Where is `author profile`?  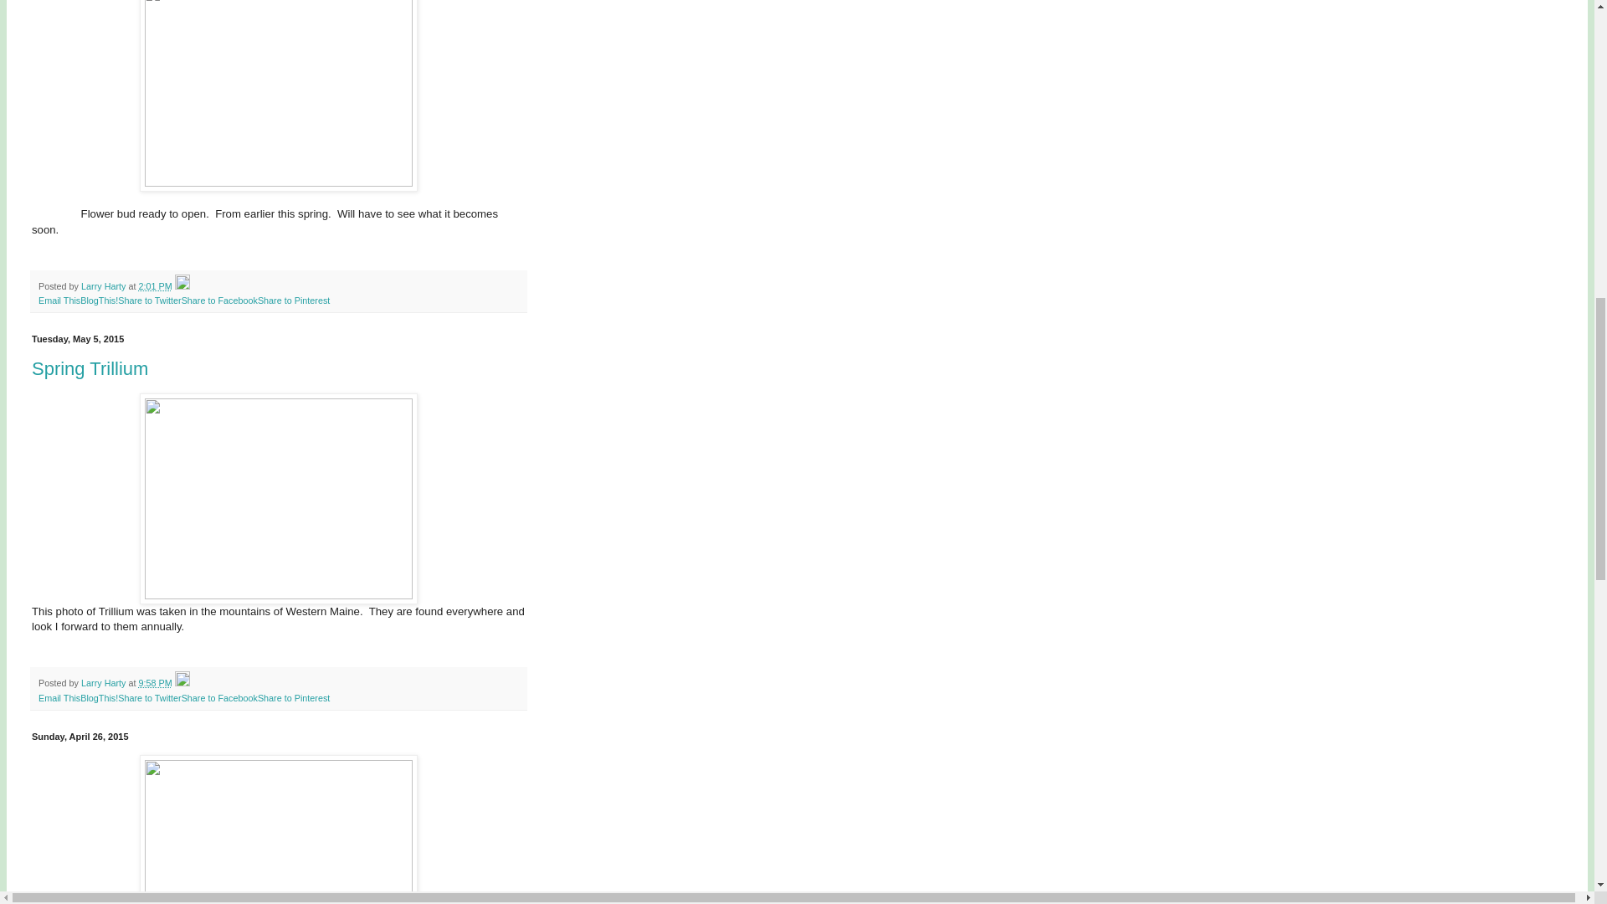 author profile is located at coordinates (105, 285).